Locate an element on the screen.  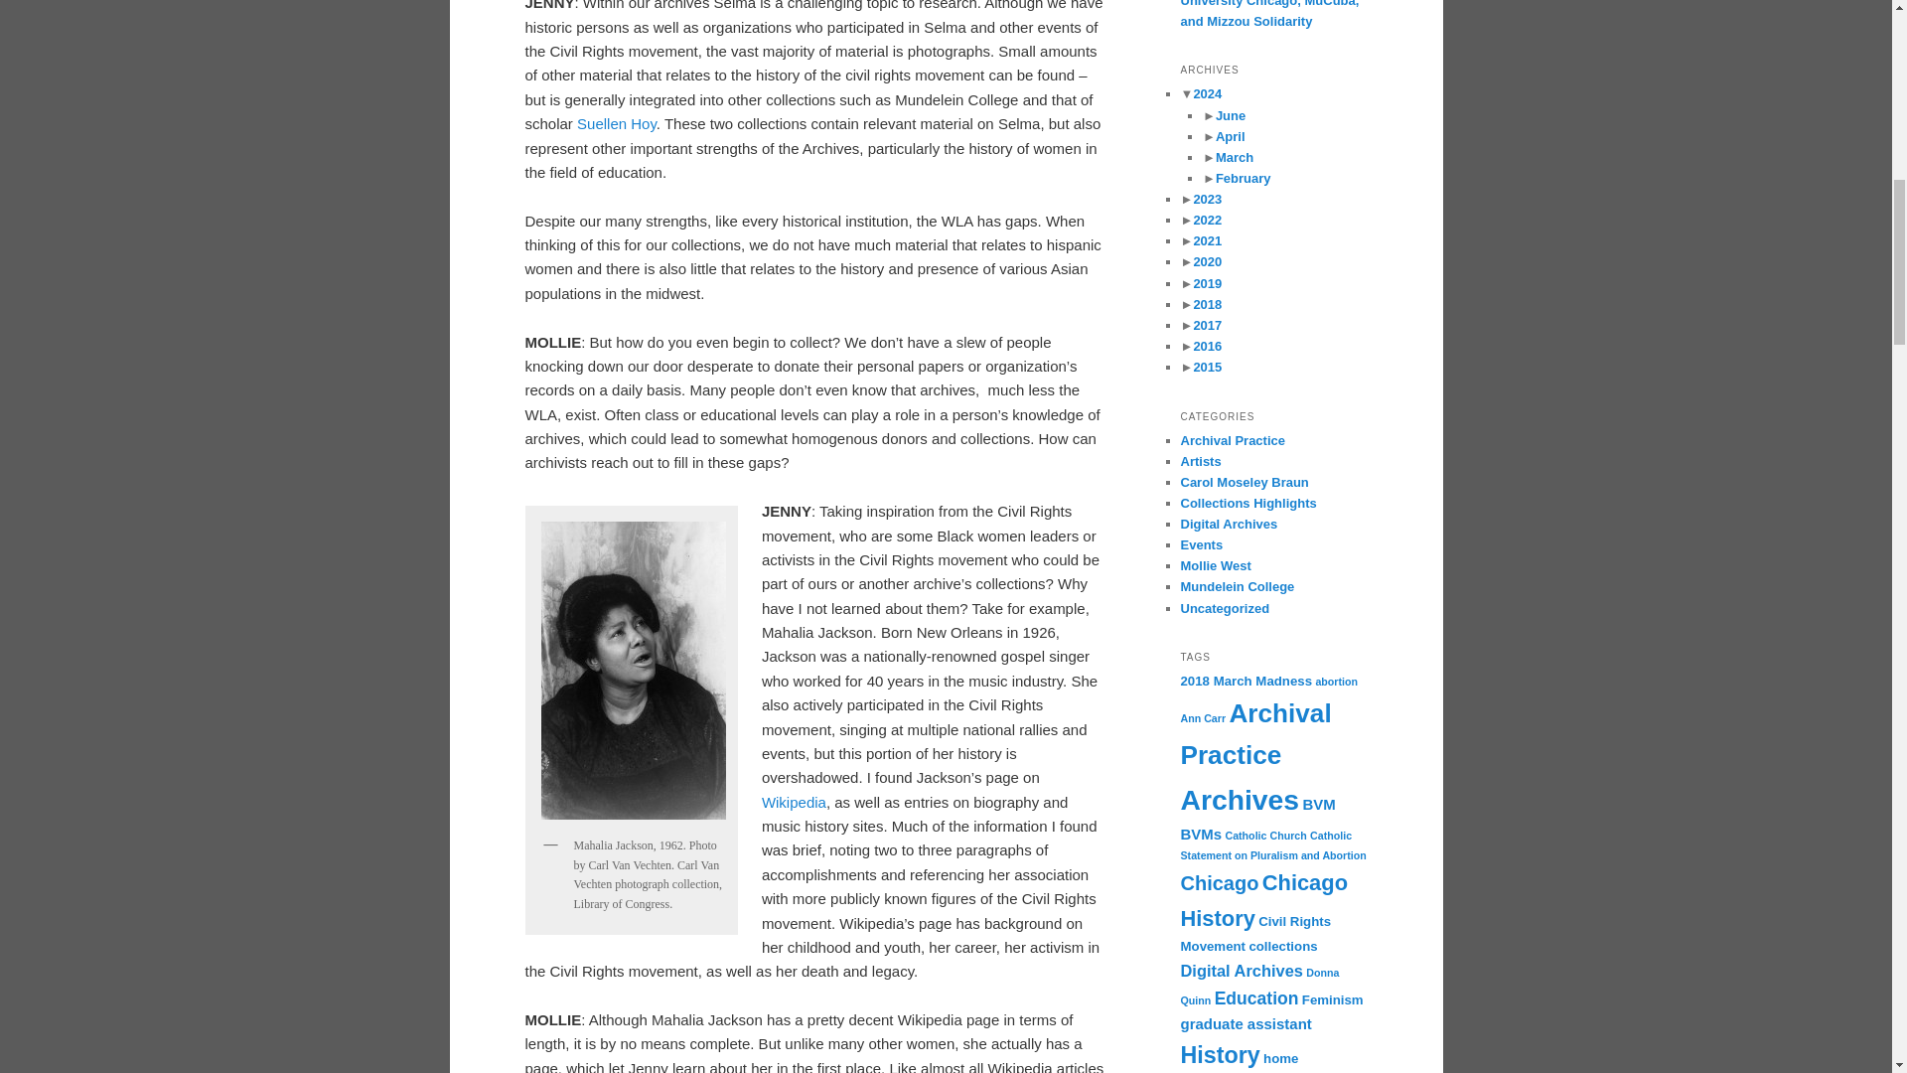
Suellen Hoy is located at coordinates (616, 123).